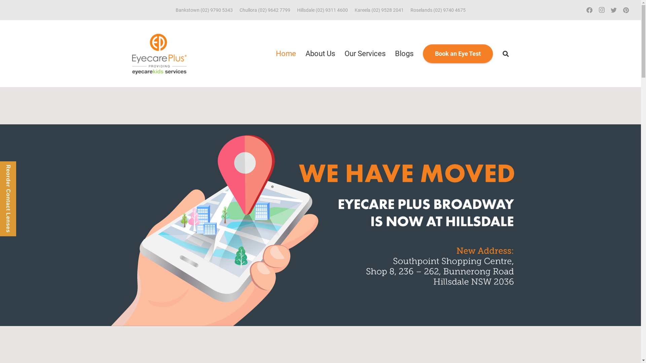 The height and width of the screenshot is (363, 646). What do you see at coordinates (265, 10) in the screenshot?
I see `Chullora (02) 9642 7799` at bounding box center [265, 10].